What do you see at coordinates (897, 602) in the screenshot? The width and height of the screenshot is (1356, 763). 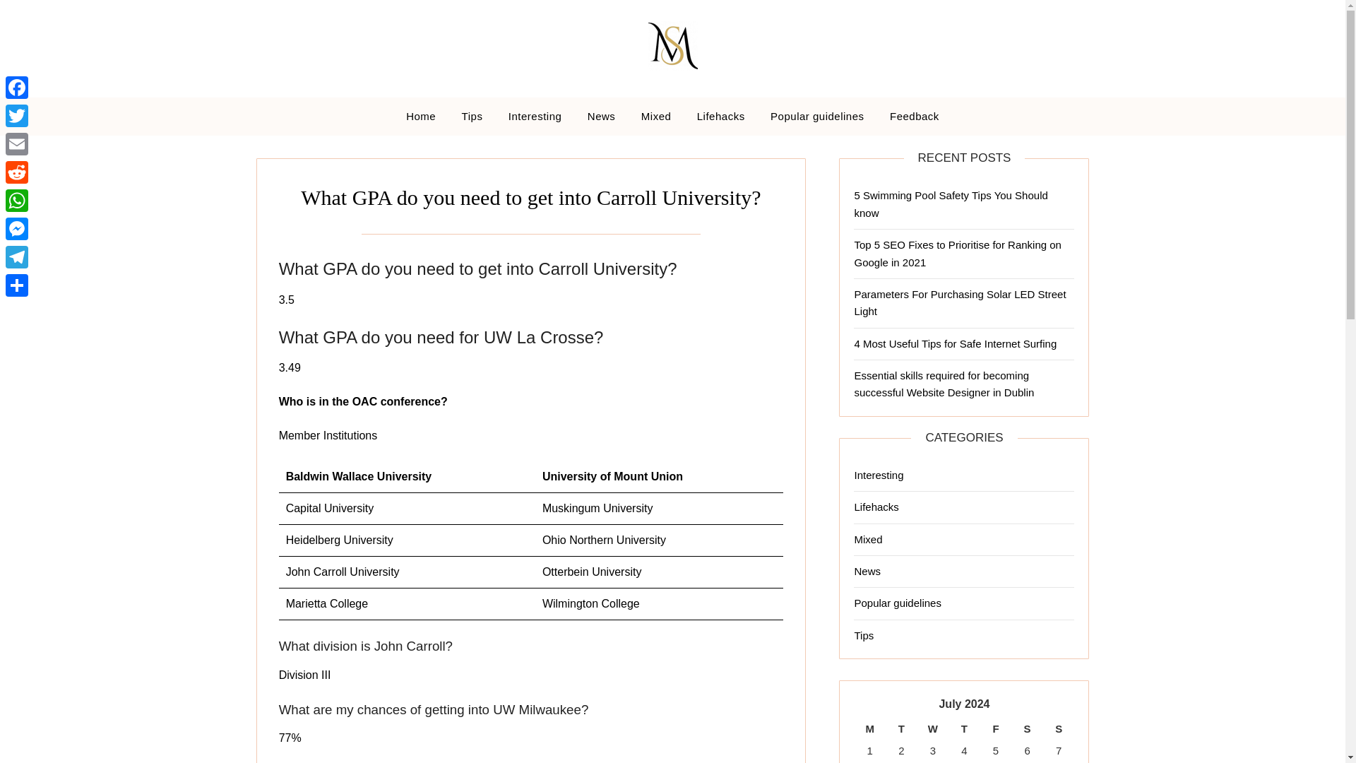 I see `Popular guidelines` at bounding box center [897, 602].